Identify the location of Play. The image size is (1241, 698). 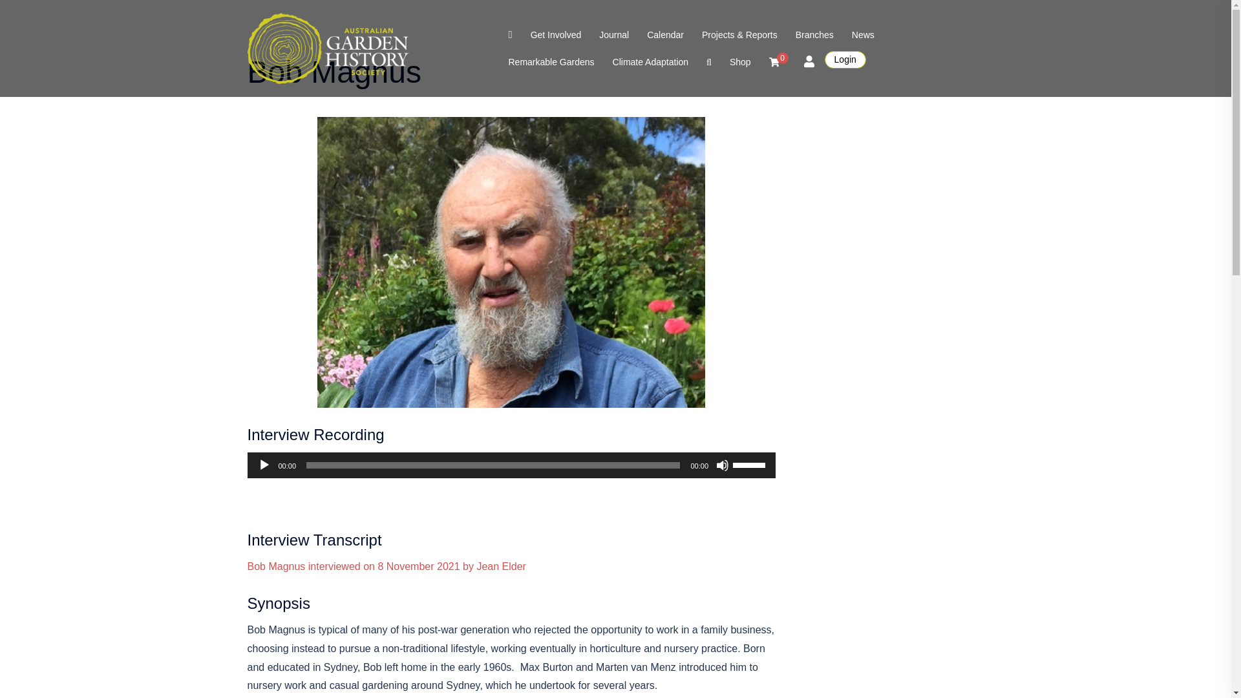
(264, 465).